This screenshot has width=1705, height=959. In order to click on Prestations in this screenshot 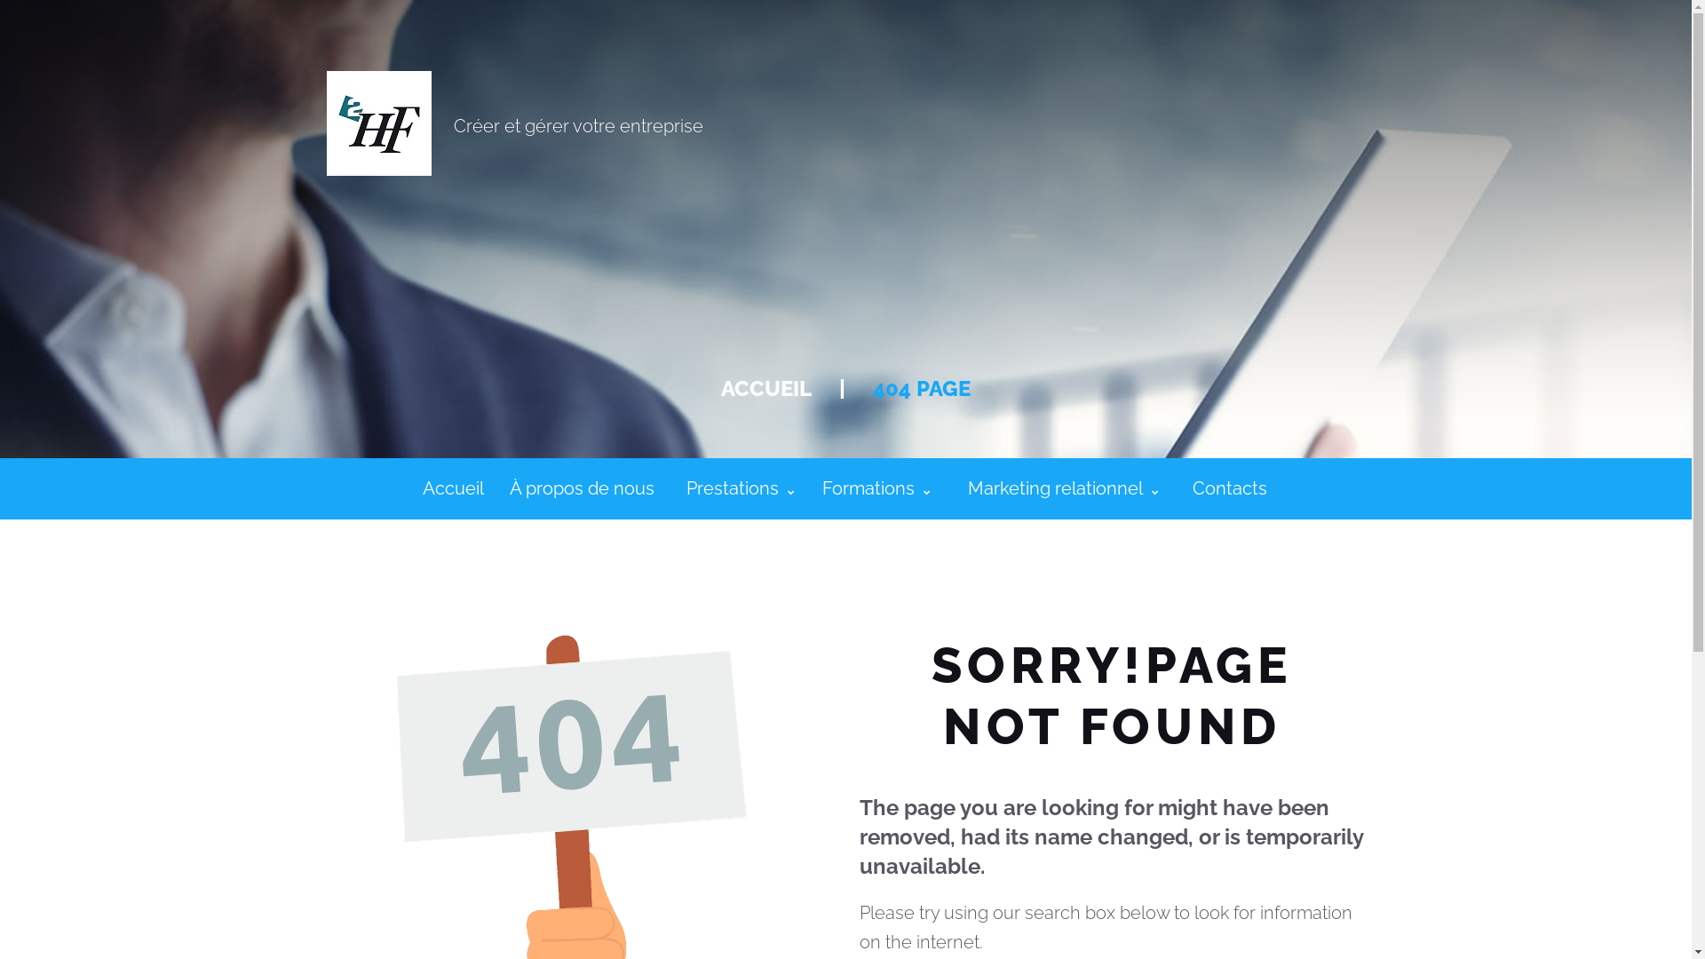, I will do `click(741, 488)`.